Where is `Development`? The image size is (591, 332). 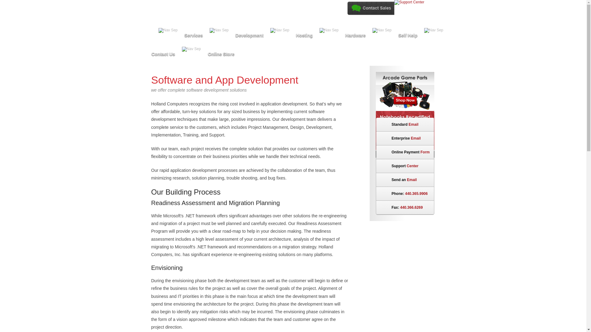 Development is located at coordinates (249, 37).